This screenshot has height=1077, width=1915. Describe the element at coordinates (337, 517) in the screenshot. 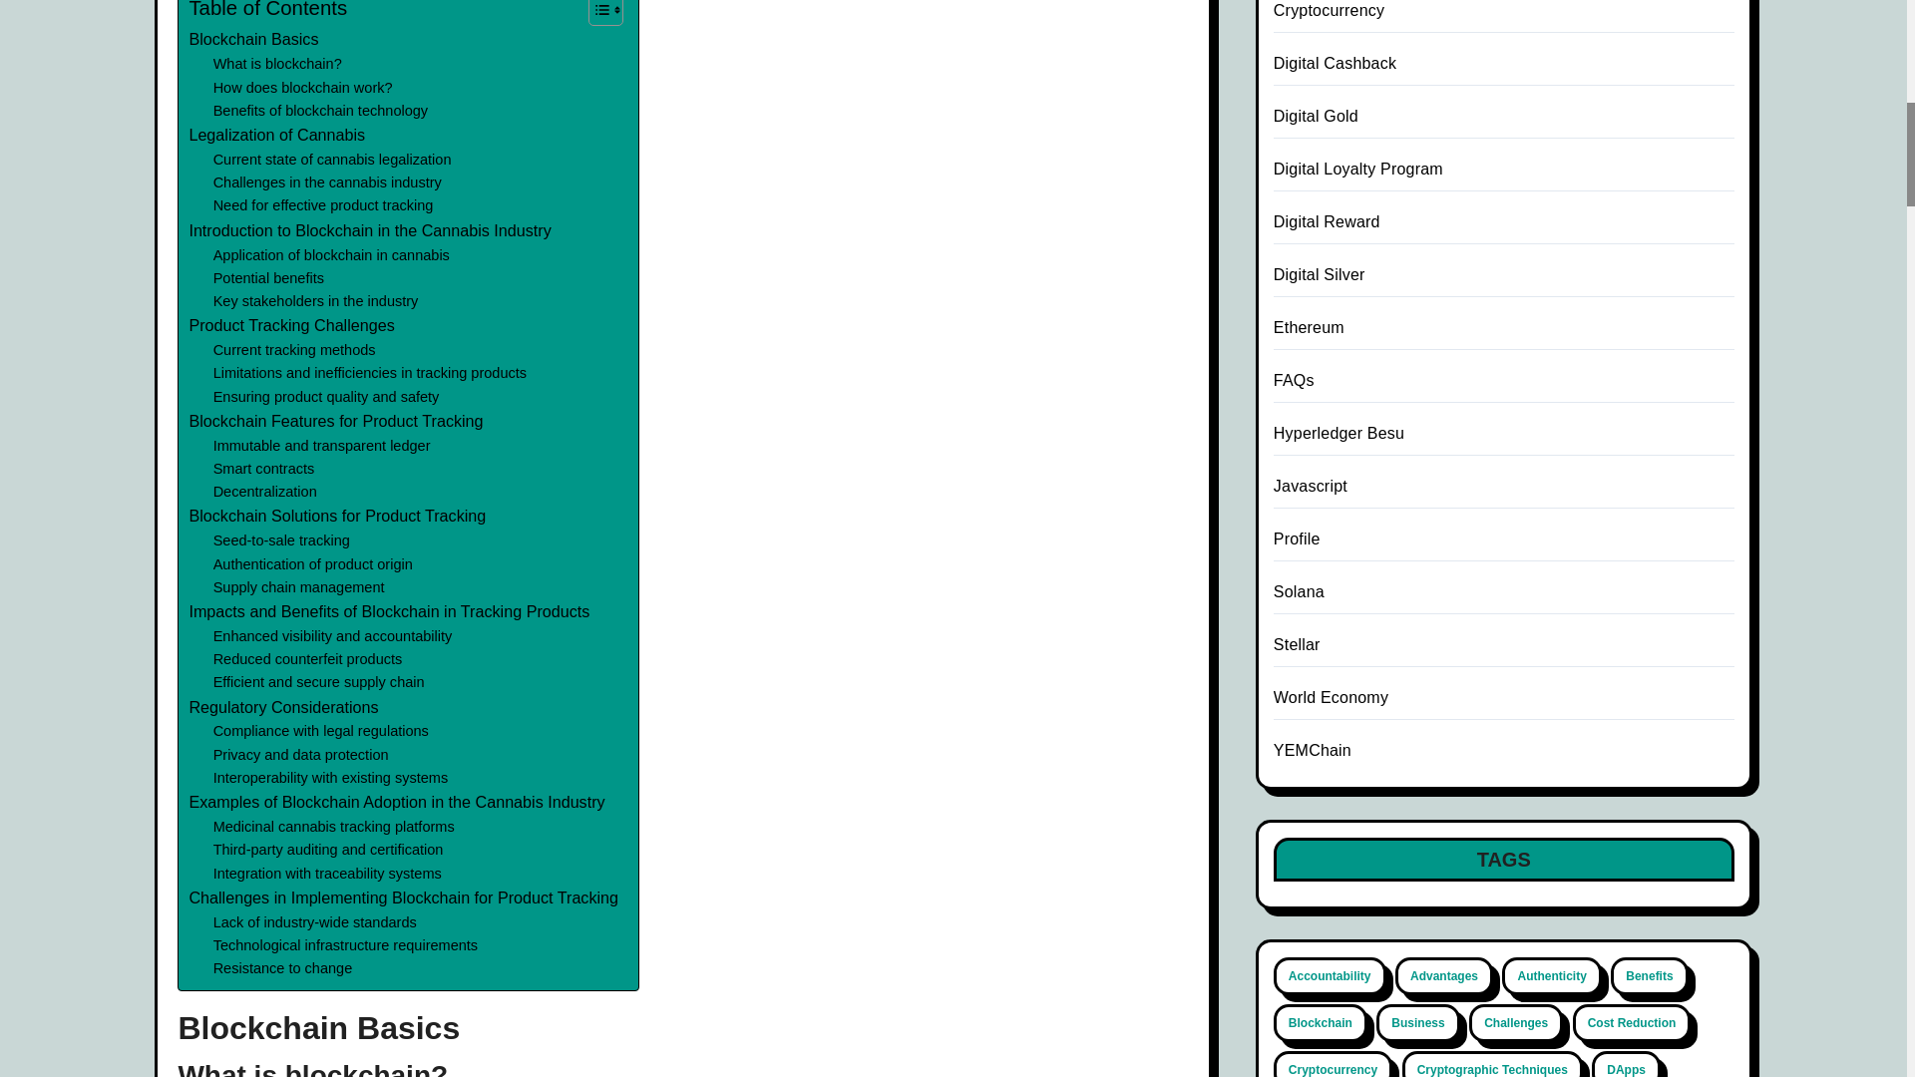

I see `Blockchain Solutions for Product Tracking` at that location.